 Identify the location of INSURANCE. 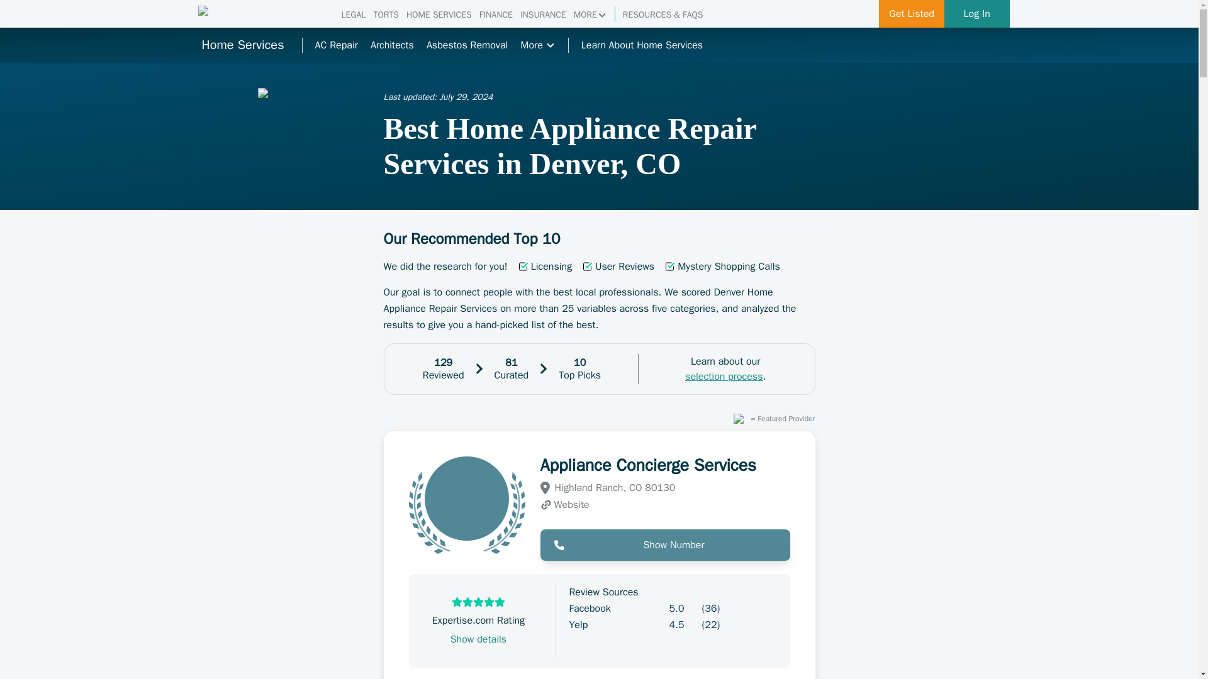
(544, 15).